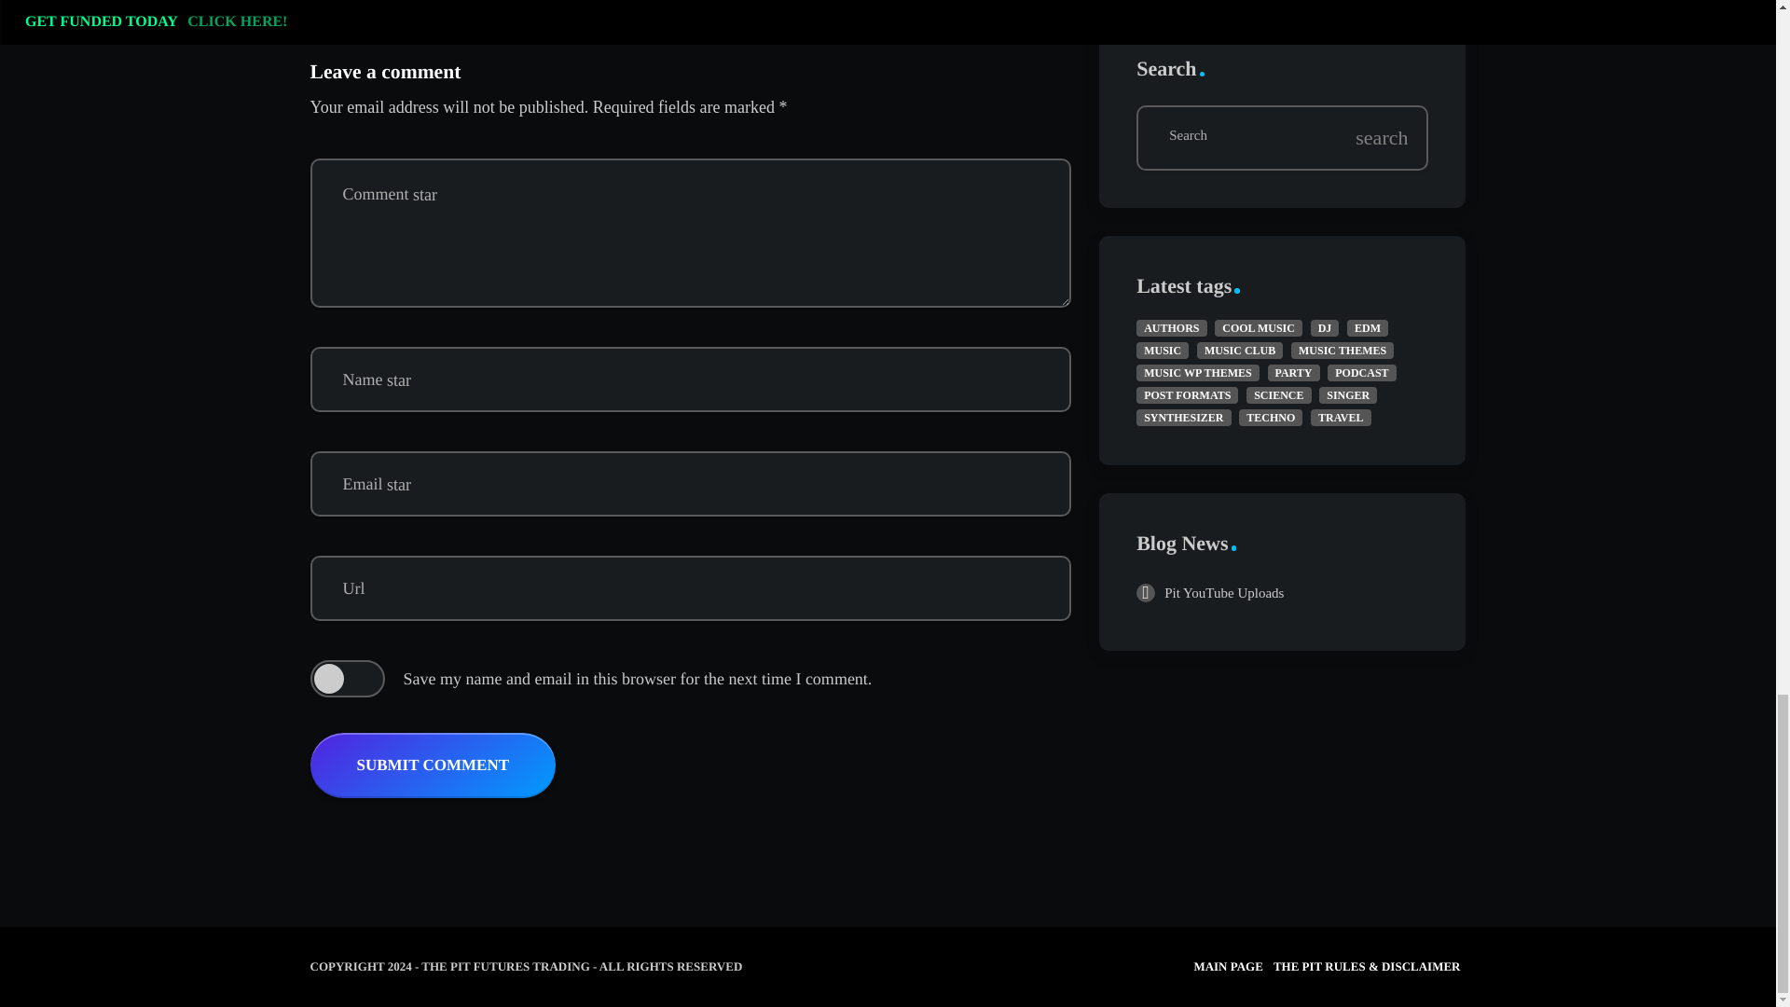 This screenshot has height=1007, width=1790. What do you see at coordinates (1198, 373) in the screenshot?
I see `MUSIC WP THEMES` at bounding box center [1198, 373].